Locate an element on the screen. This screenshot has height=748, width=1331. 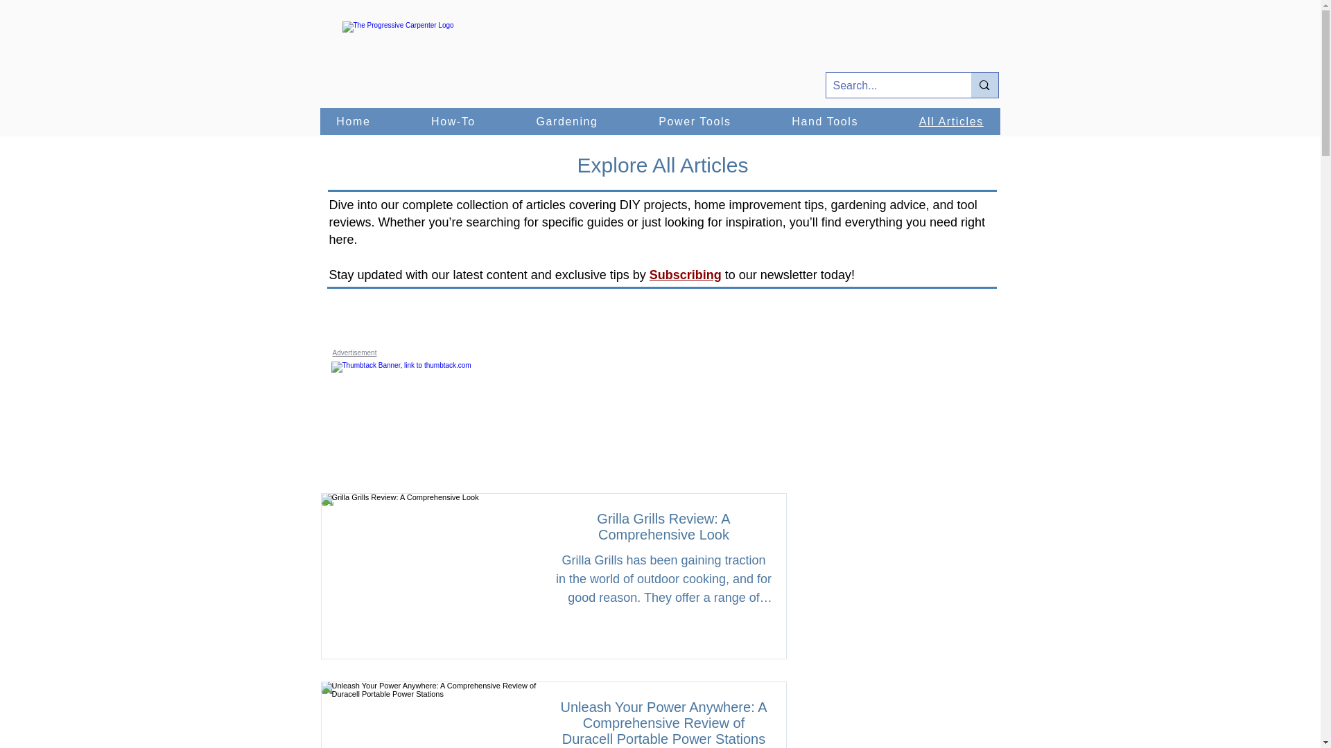
All Articles is located at coordinates (951, 121).